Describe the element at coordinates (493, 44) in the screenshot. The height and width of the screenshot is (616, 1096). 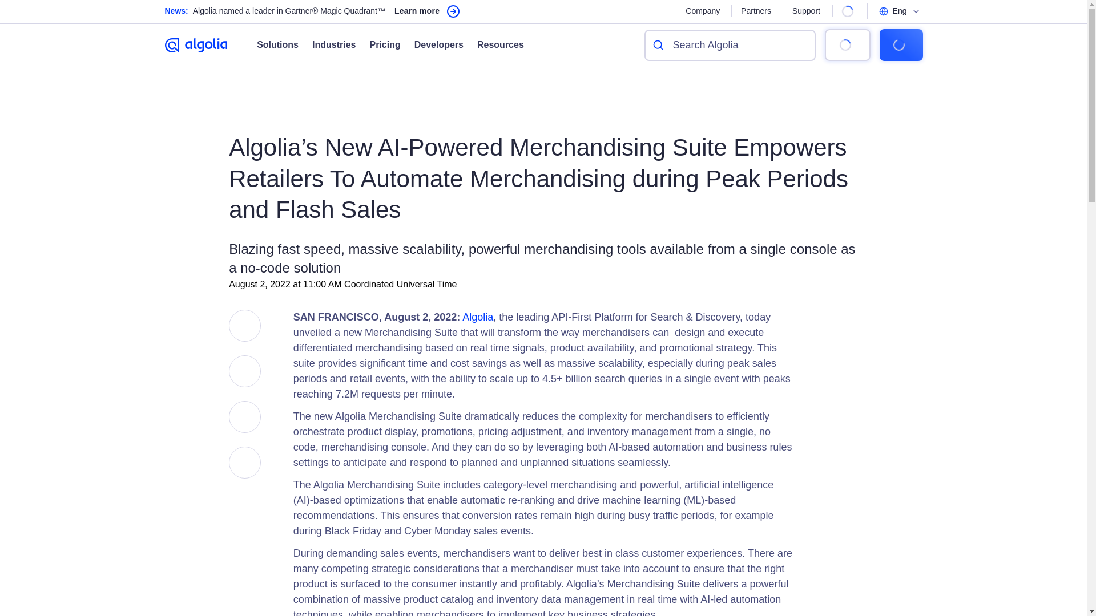
I see `Resources` at that location.